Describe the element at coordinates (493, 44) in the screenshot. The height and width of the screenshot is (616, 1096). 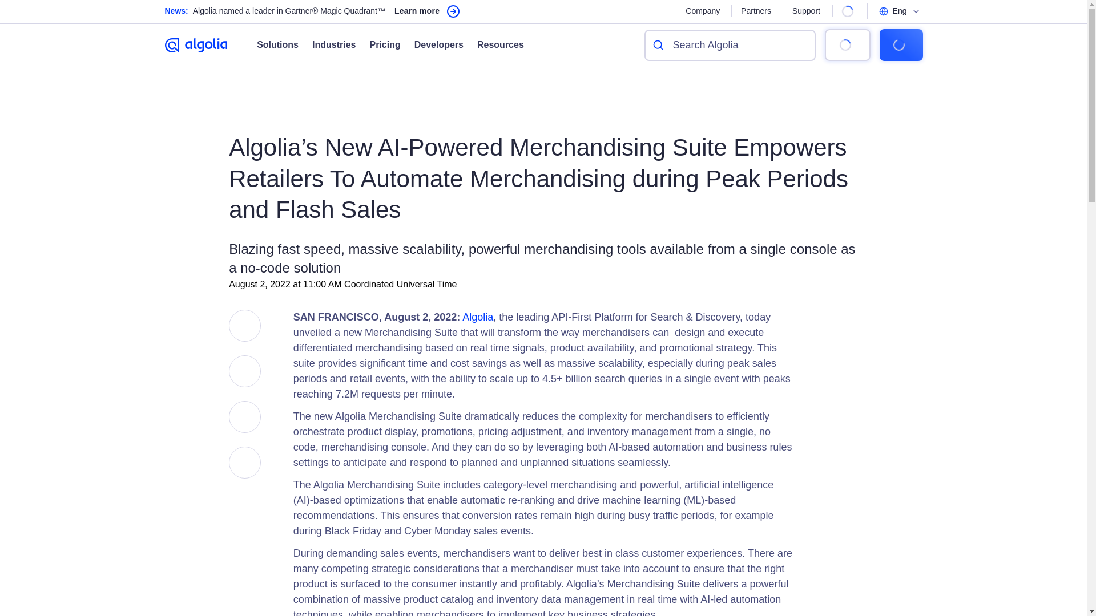
I see `Resources` at that location.